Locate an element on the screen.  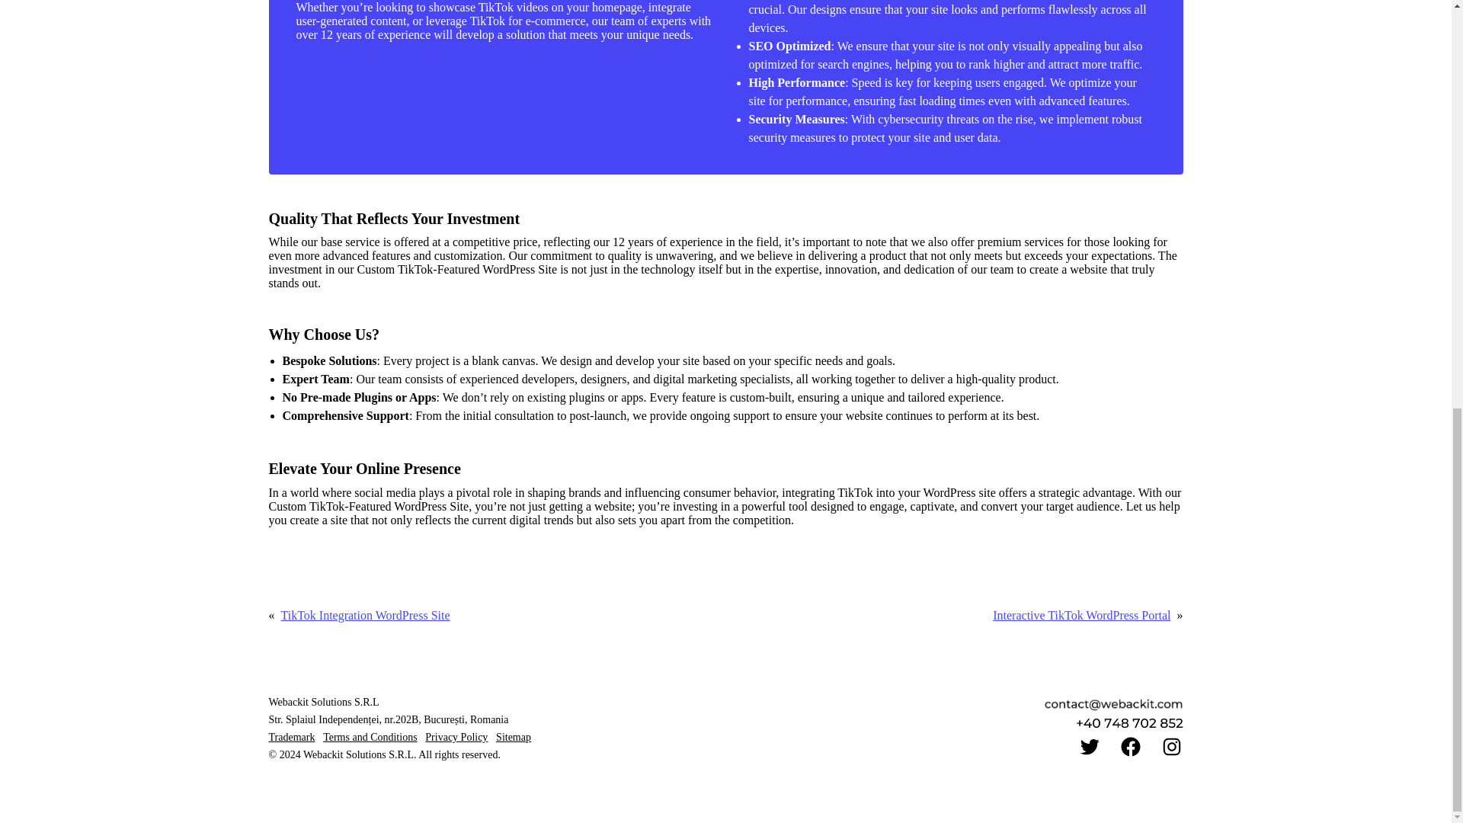
information is secured against bots. is located at coordinates (1114, 704).